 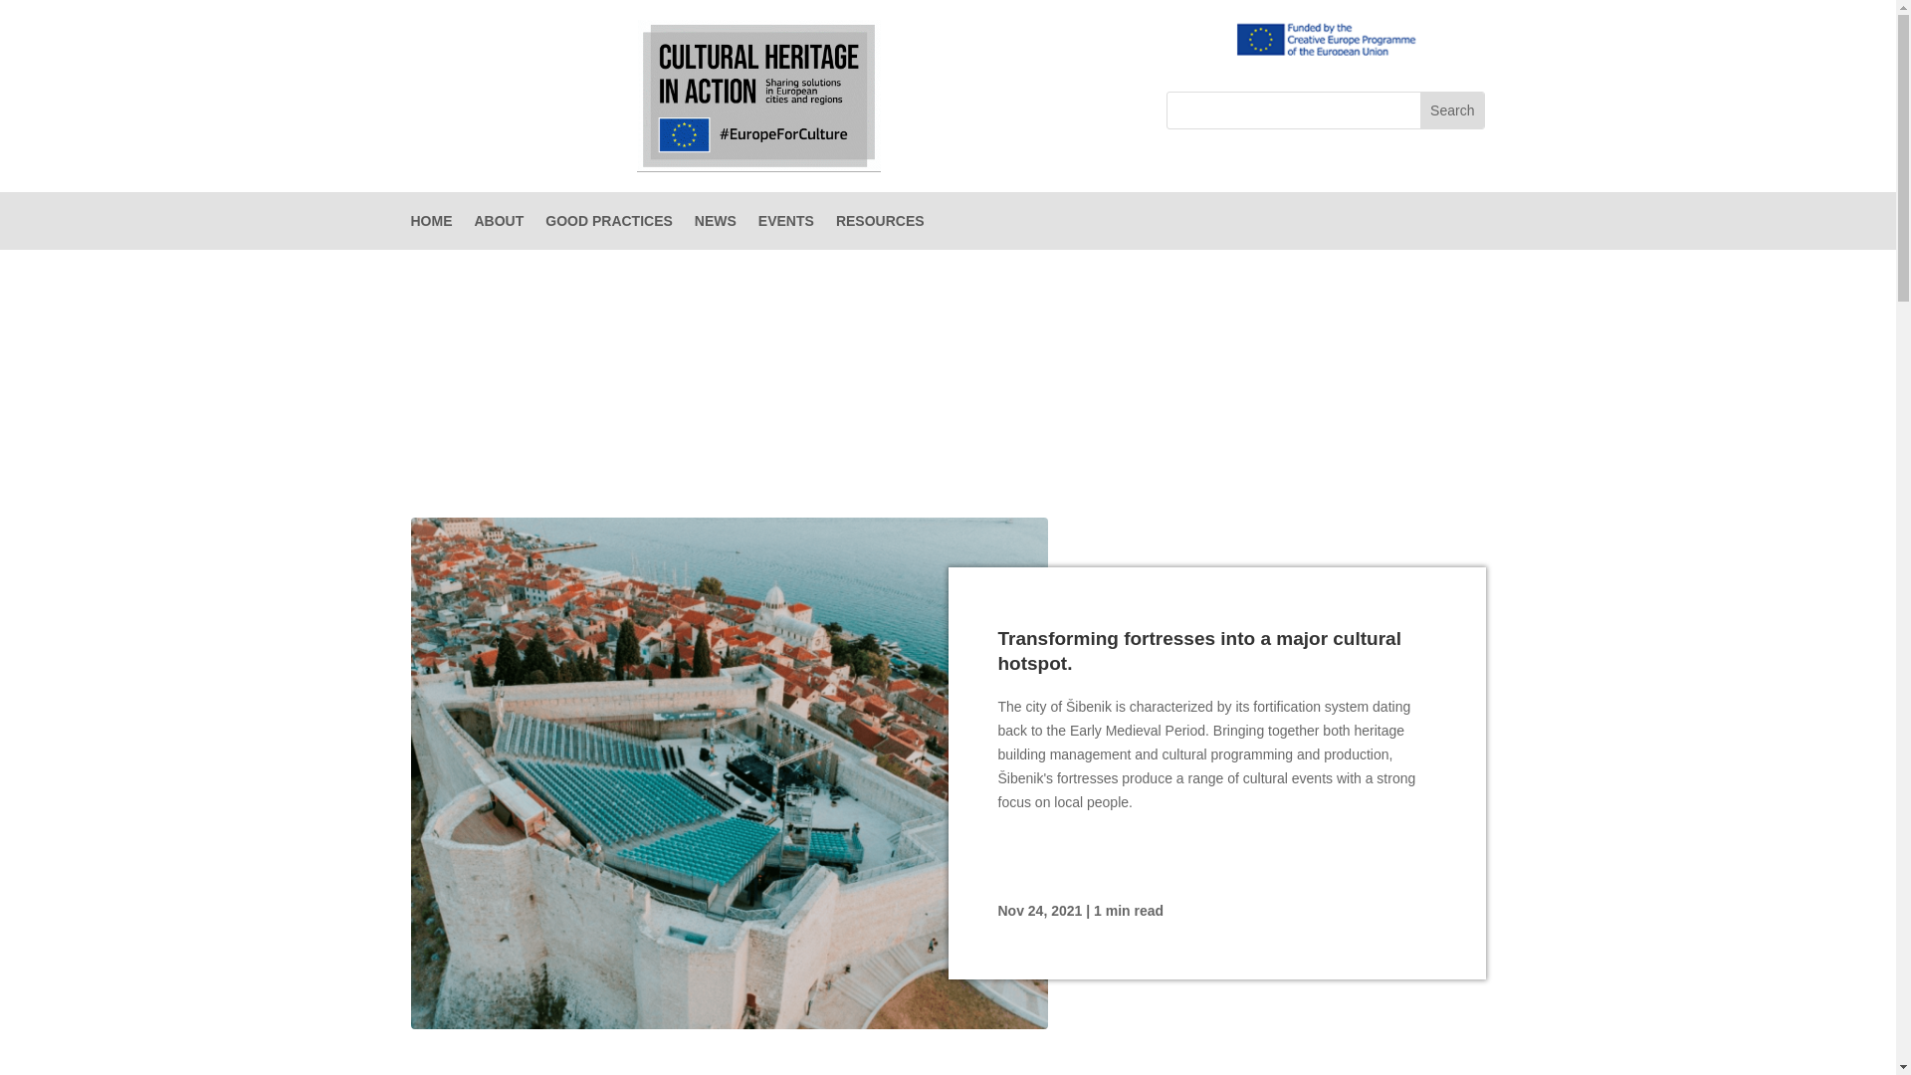 I want to click on Transforming fortresses into a major cultural hotspot., so click(x=1198, y=651).